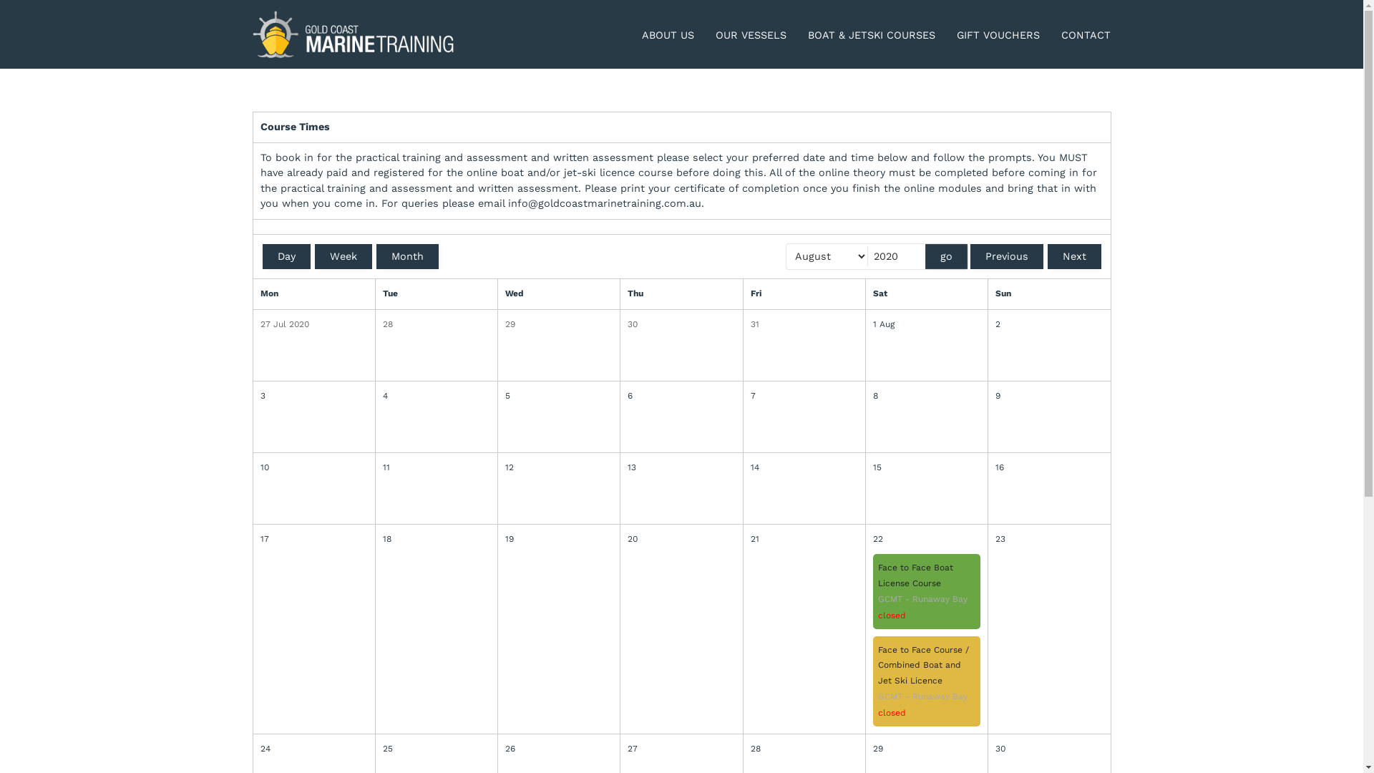 The height and width of the screenshot is (773, 1374). I want to click on ABOUT US, so click(668, 36).